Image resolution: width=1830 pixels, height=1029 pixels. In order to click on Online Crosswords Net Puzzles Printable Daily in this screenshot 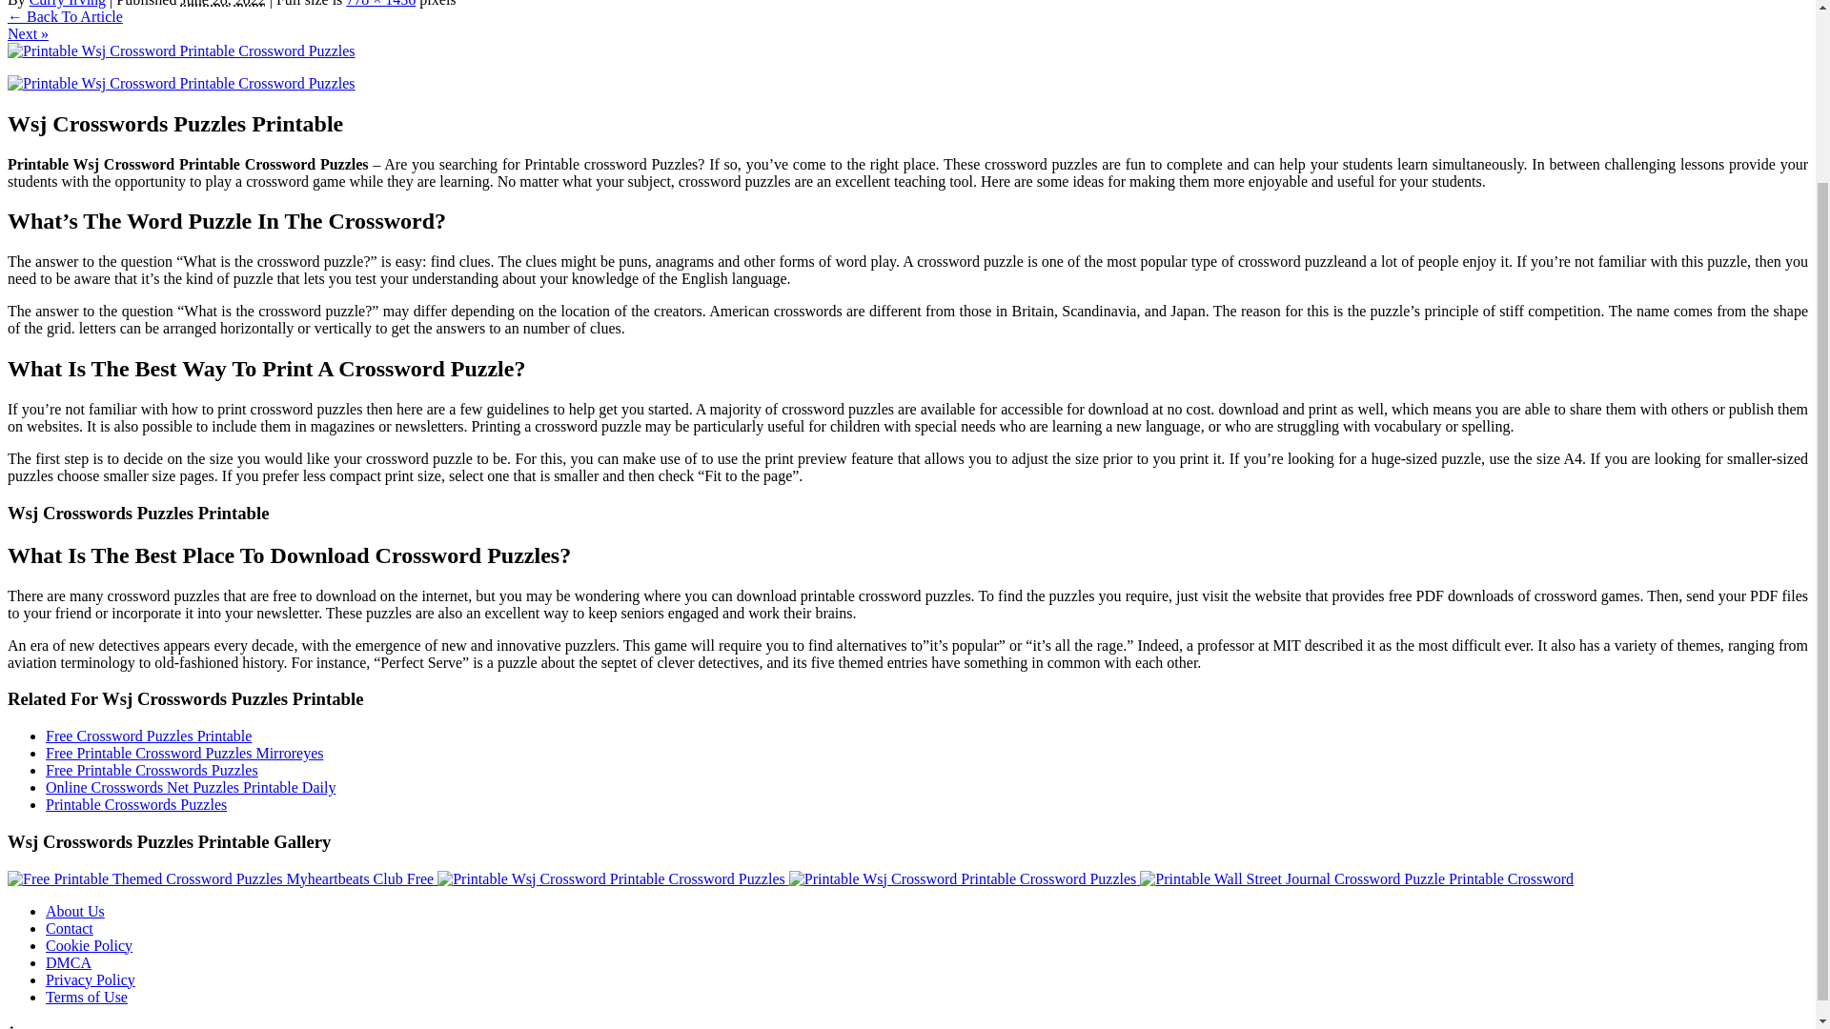, I will do `click(191, 787)`.